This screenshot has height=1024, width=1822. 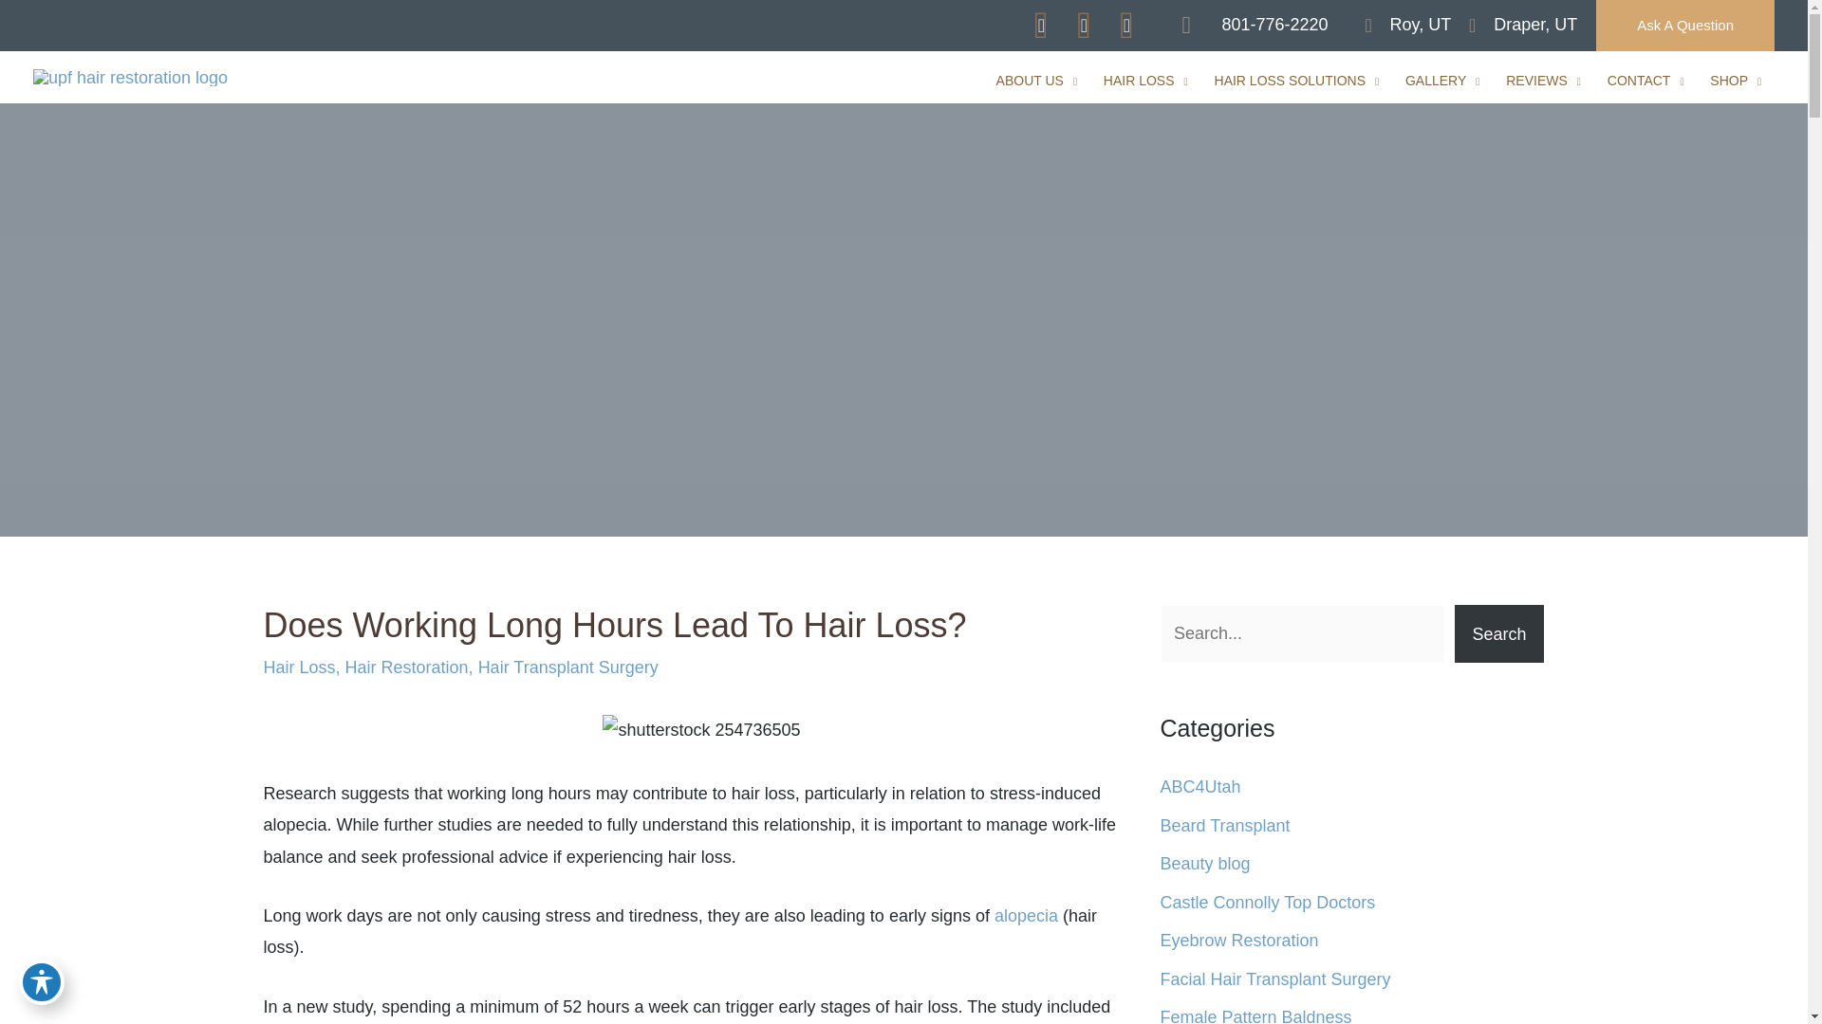 I want to click on work-hours-hair-loss, so click(x=702, y=730).